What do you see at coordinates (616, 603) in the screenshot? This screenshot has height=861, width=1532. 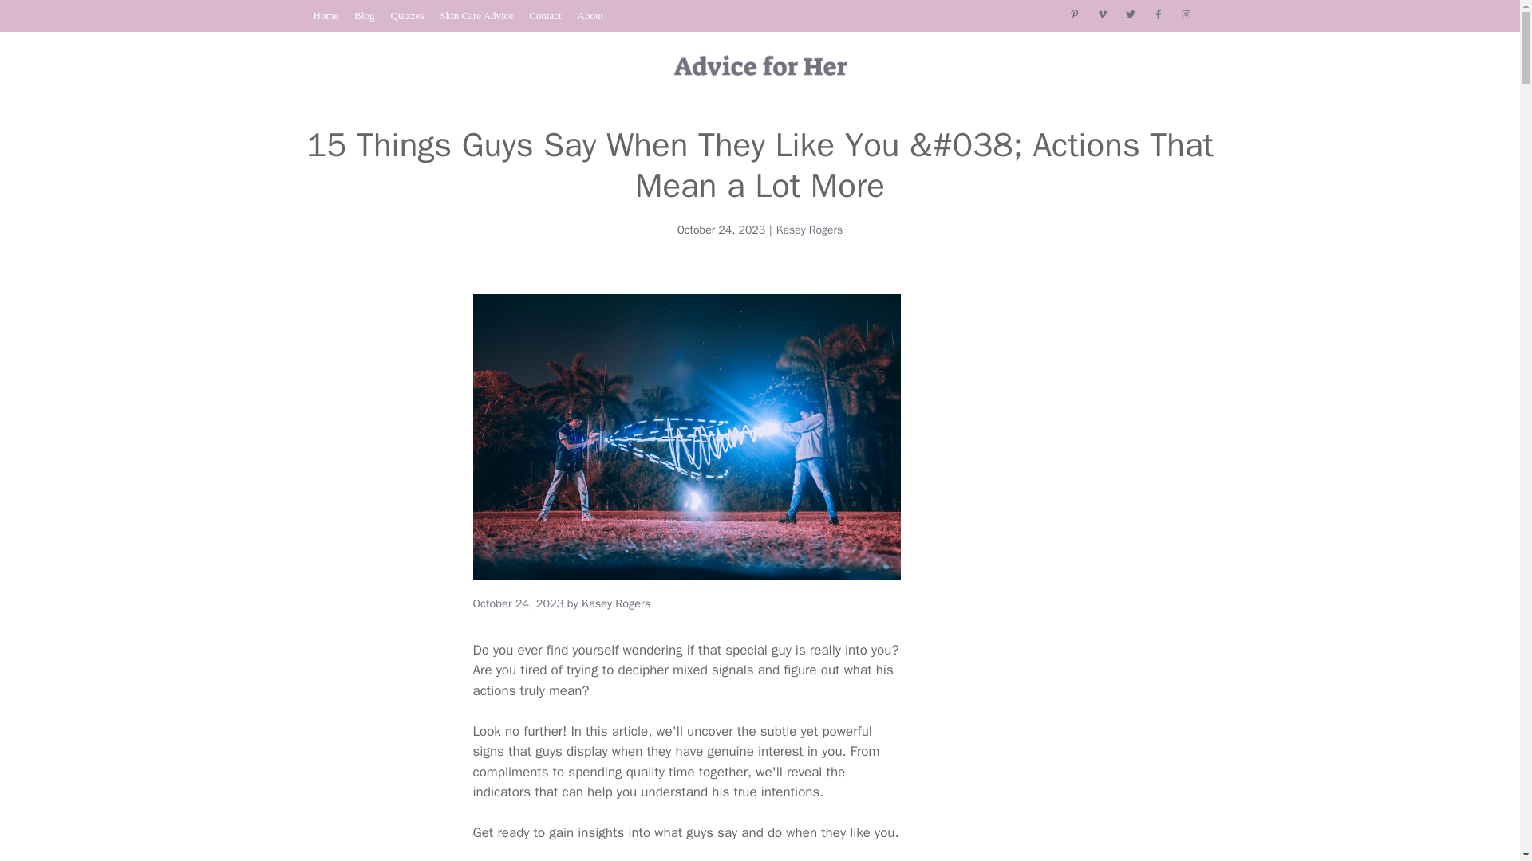 I see `Kasey Rogers` at bounding box center [616, 603].